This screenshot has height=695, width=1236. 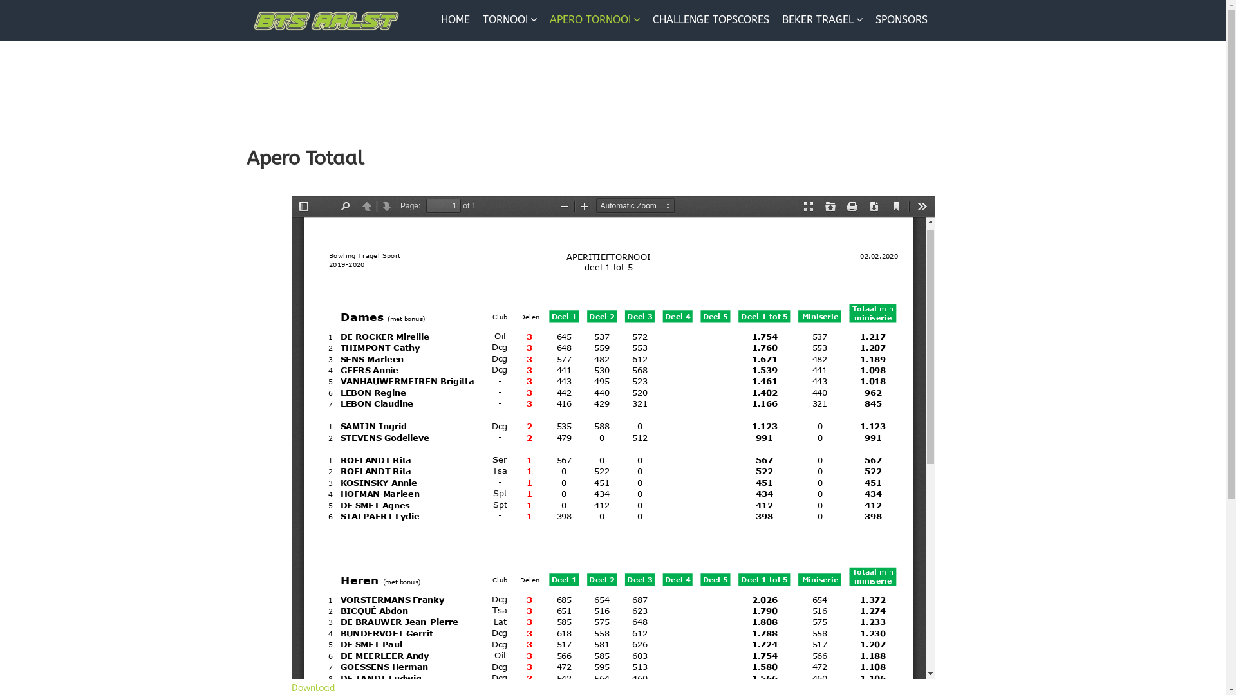 I want to click on CHALLENGE TOPSCORES, so click(x=711, y=20).